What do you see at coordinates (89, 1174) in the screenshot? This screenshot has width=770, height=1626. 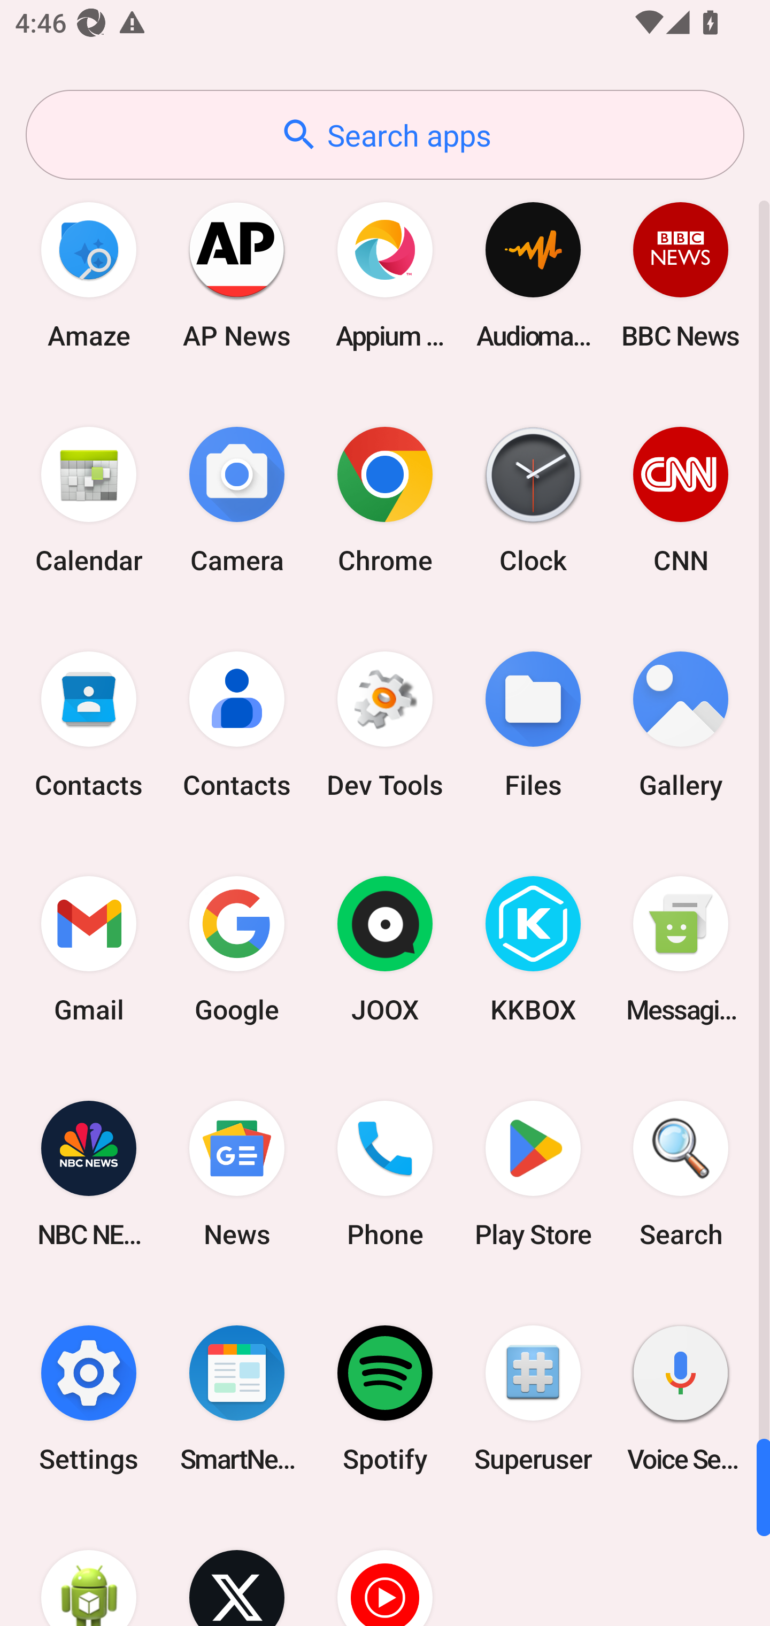 I see `NBC NEWS` at bounding box center [89, 1174].